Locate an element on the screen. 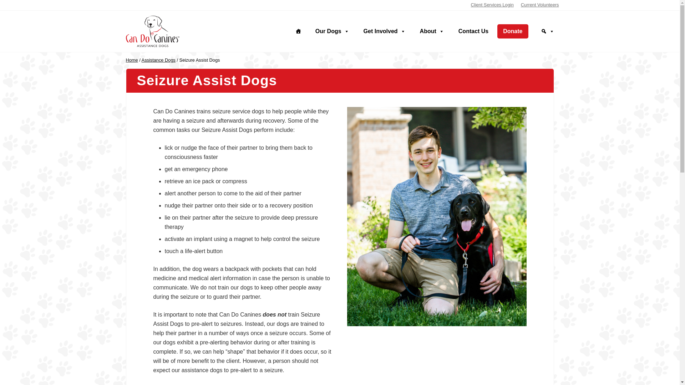 The height and width of the screenshot is (385, 685). Our Dogs is located at coordinates (333, 31).